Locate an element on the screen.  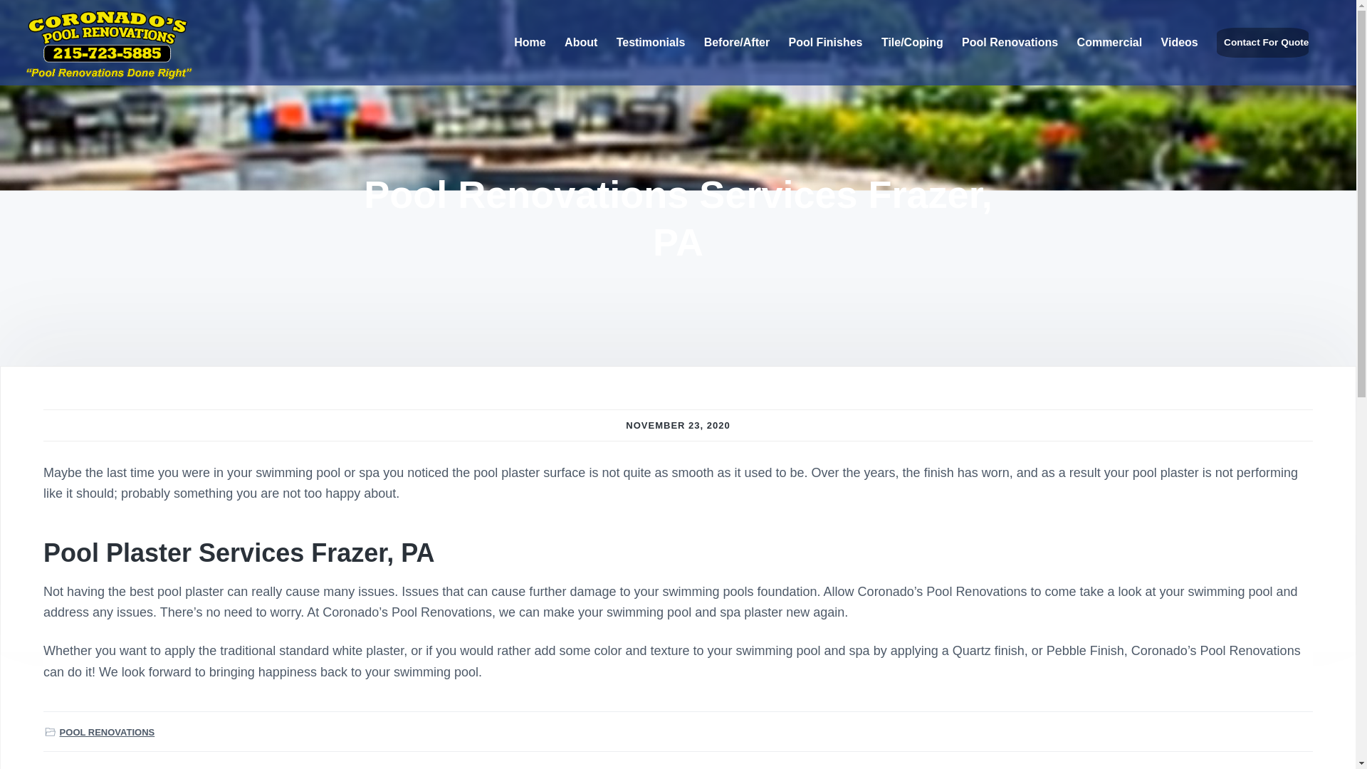
Videos is located at coordinates (1179, 43).